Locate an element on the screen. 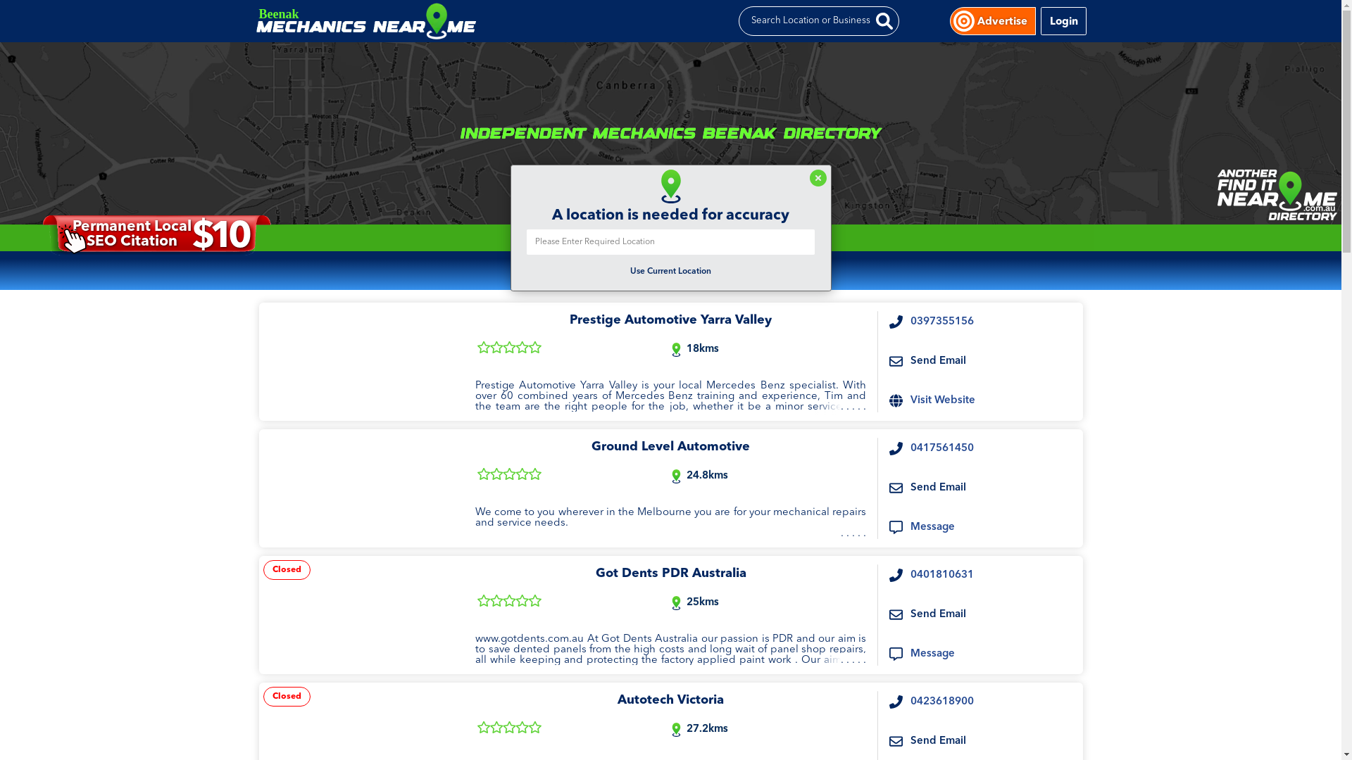 The height and width of the screenshot is (760, 1352). Got Dents PDR Australia is located at coordinates (362, 615).